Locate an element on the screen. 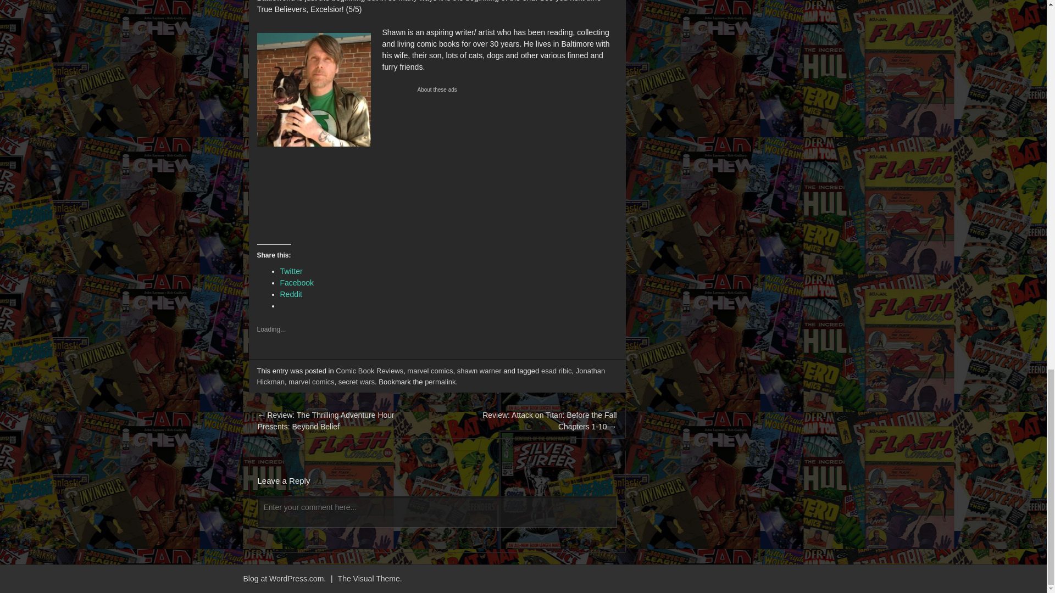 This screenshot has width=1055, height=593. Twitter is located at coordinates (291, 271).